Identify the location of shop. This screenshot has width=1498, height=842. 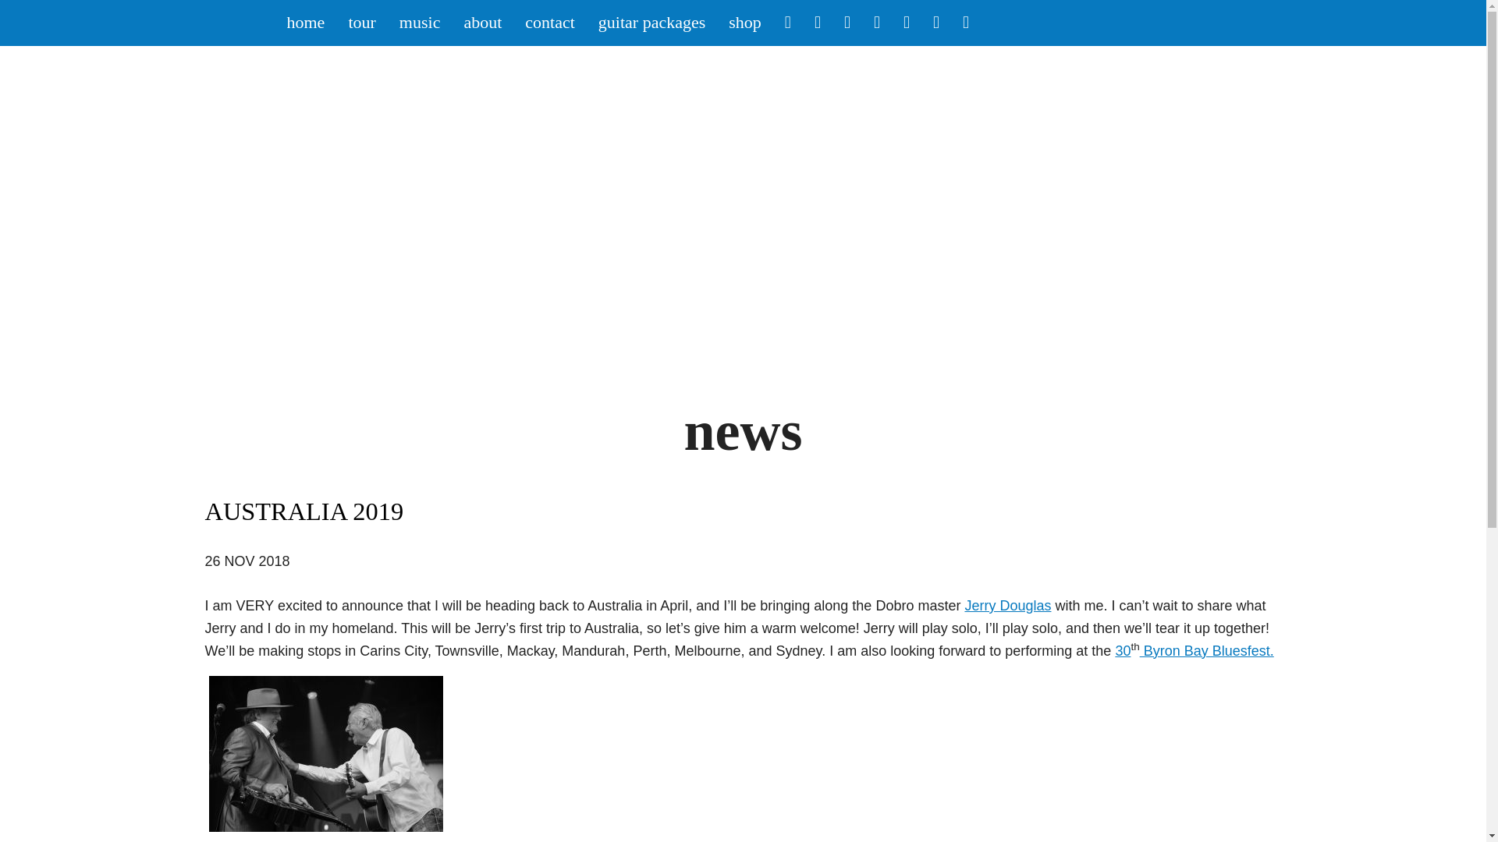
(744, 23).